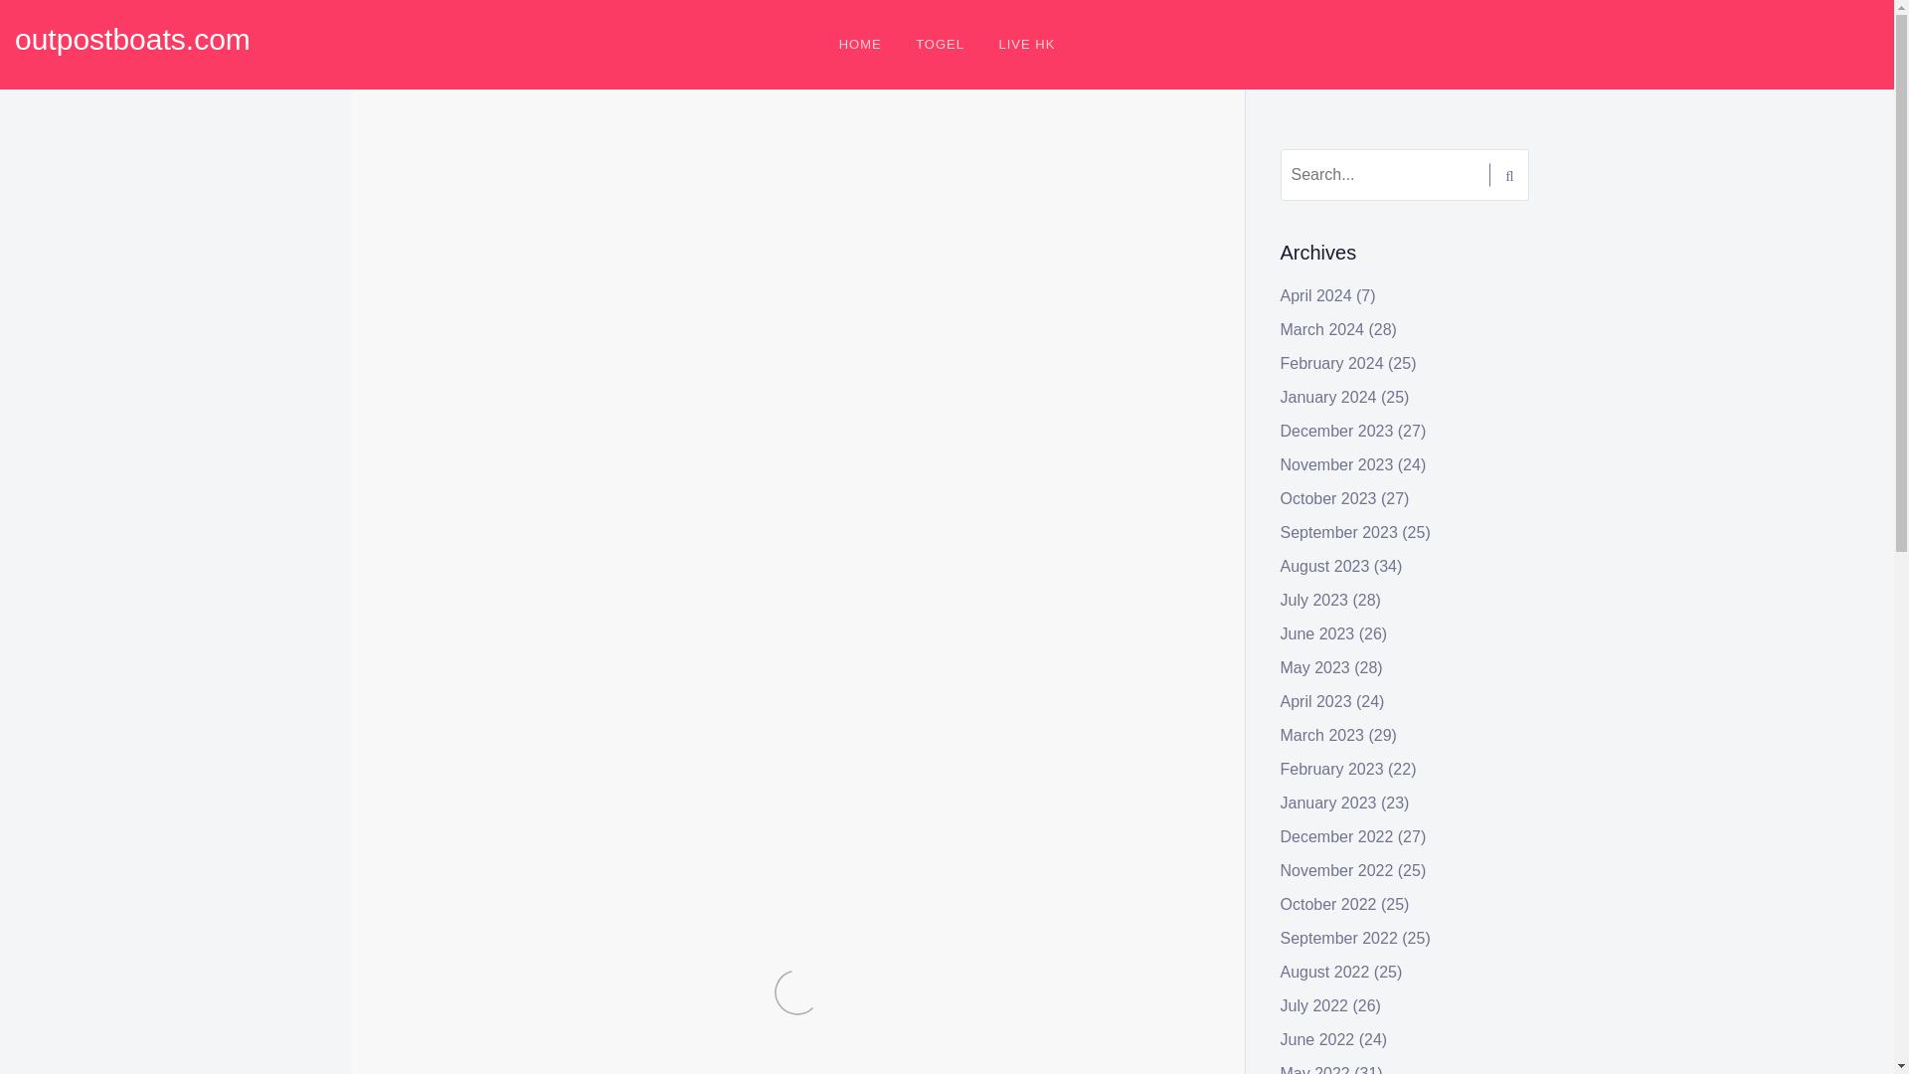  What do you see at coordinates (1316, 295) in the screenshot?
I see `April 2024` at bounding box center [1316, 295].